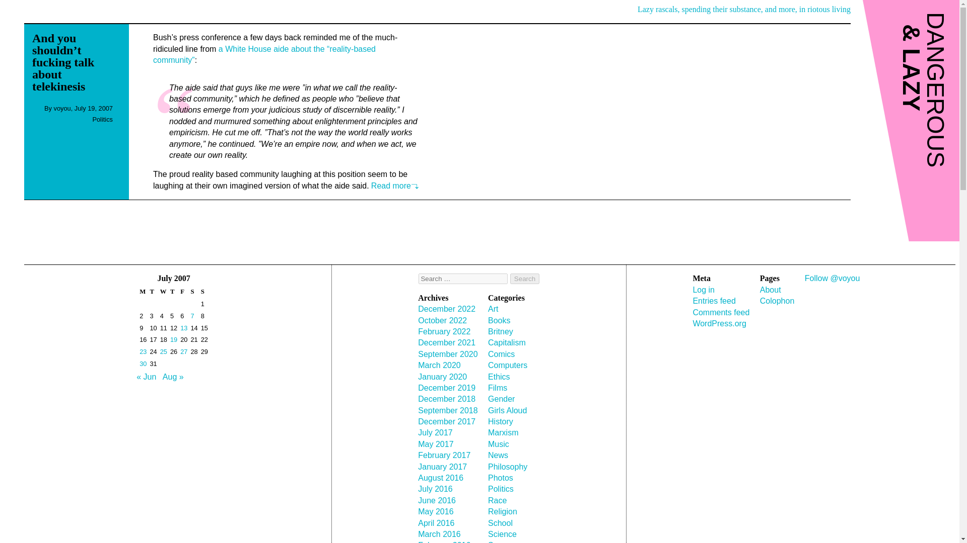 The width and height of the screenshot is (967, 543). What do you see at coordinates (440, 478) in the screenshot?
I see `August 2016` at bounding box center [440, 478].